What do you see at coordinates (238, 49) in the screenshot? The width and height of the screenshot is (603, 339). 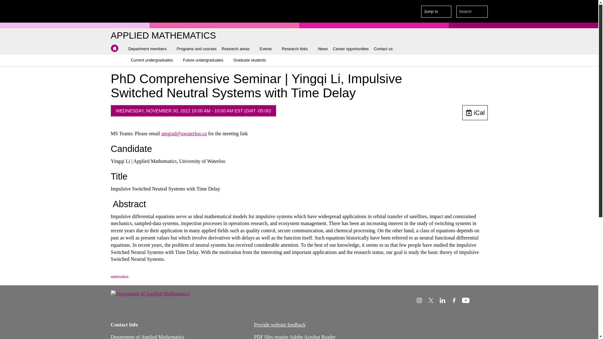 I see `Research areas` at bounding box center [238, 49].